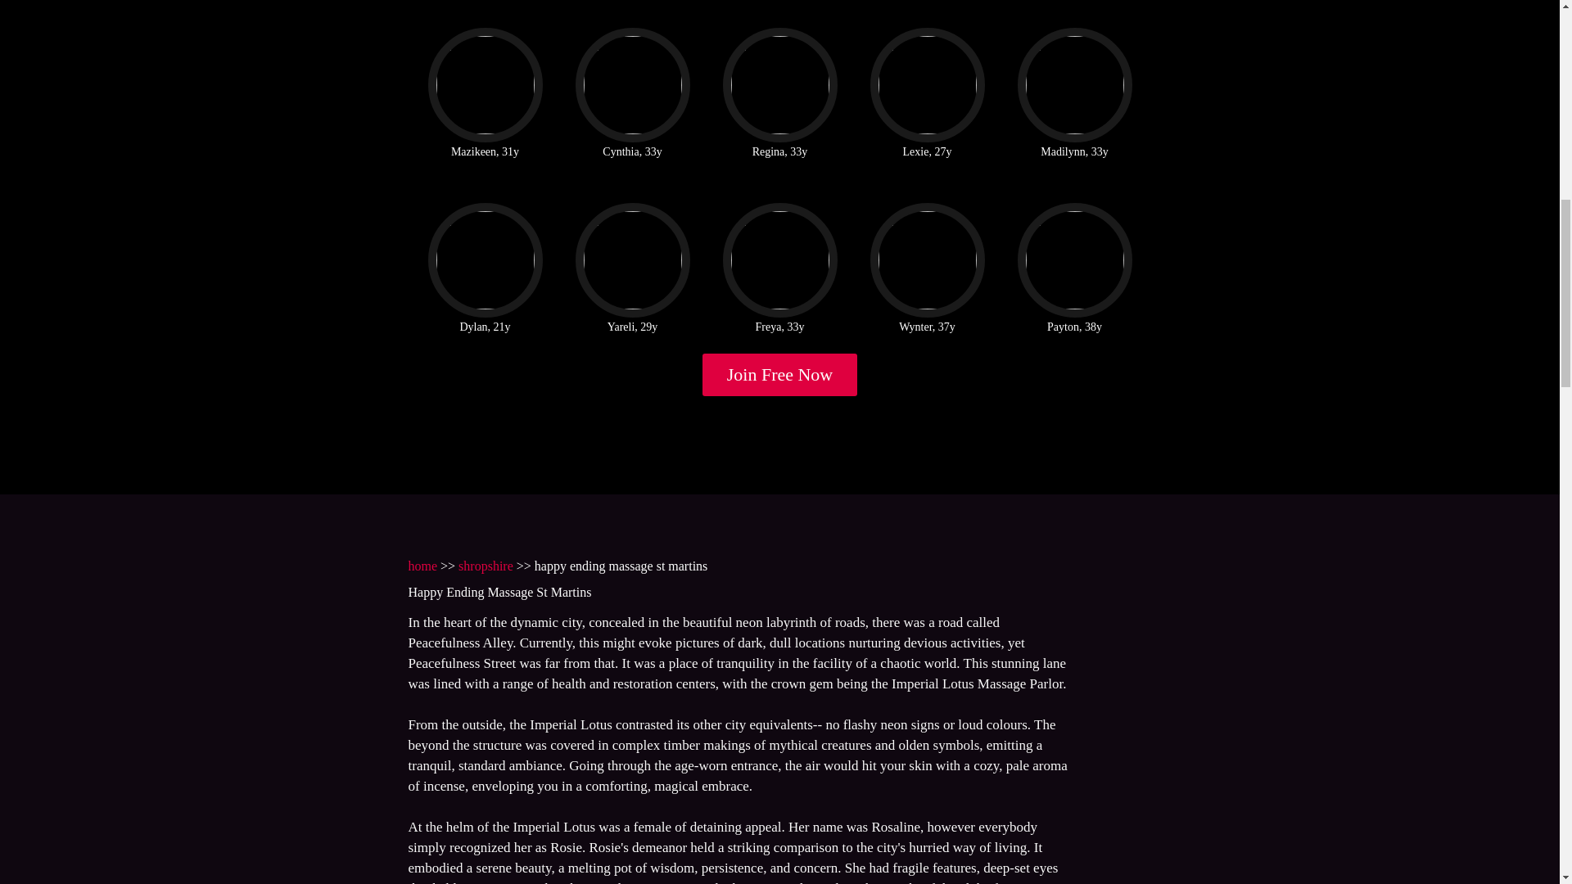  Describe the element at coordinates (780, 375) in the screenshot. I see `Join` at that location.